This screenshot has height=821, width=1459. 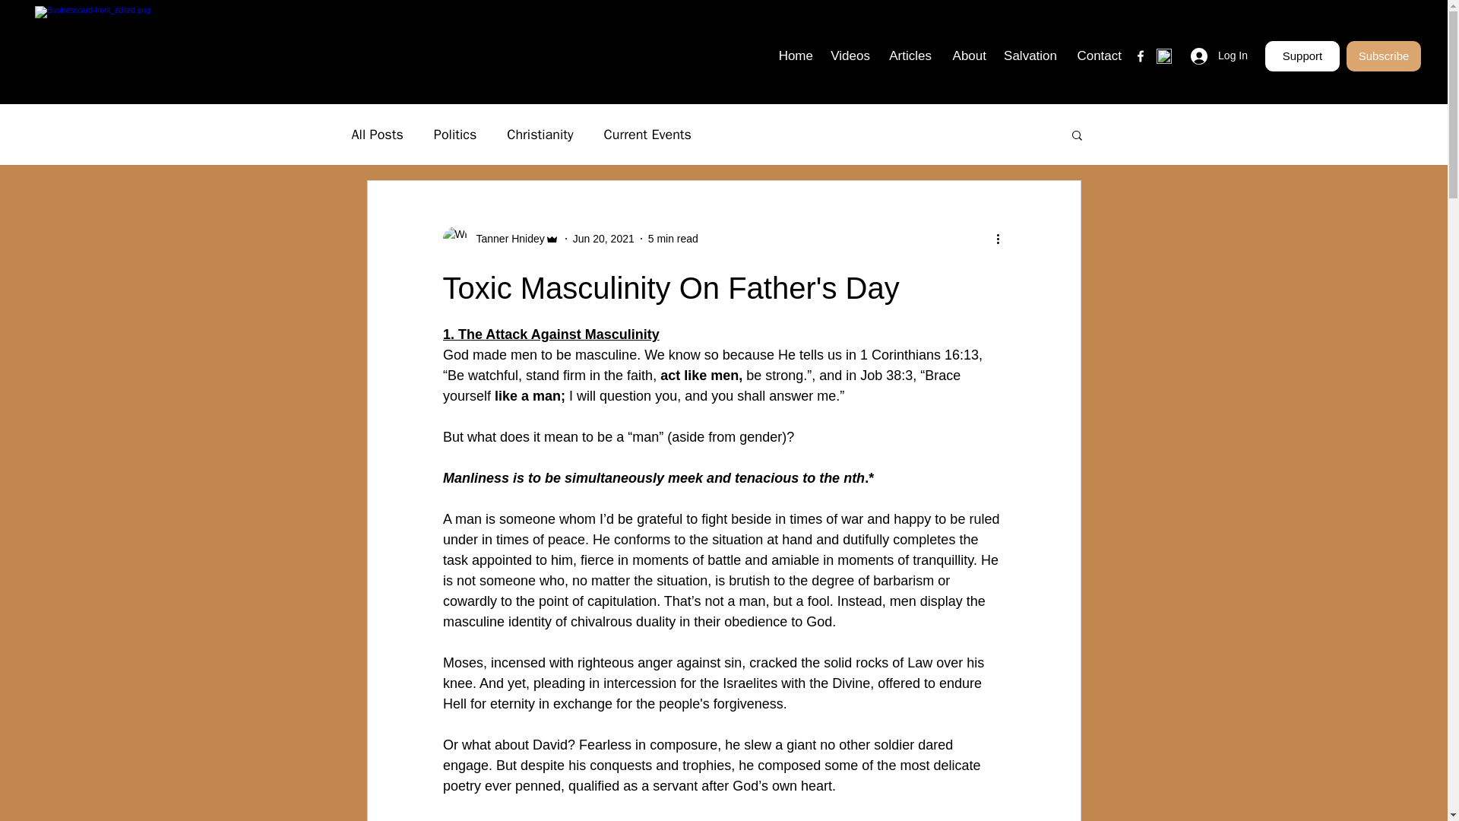 I want to click on 5 min read, so click(x=673, y=238).